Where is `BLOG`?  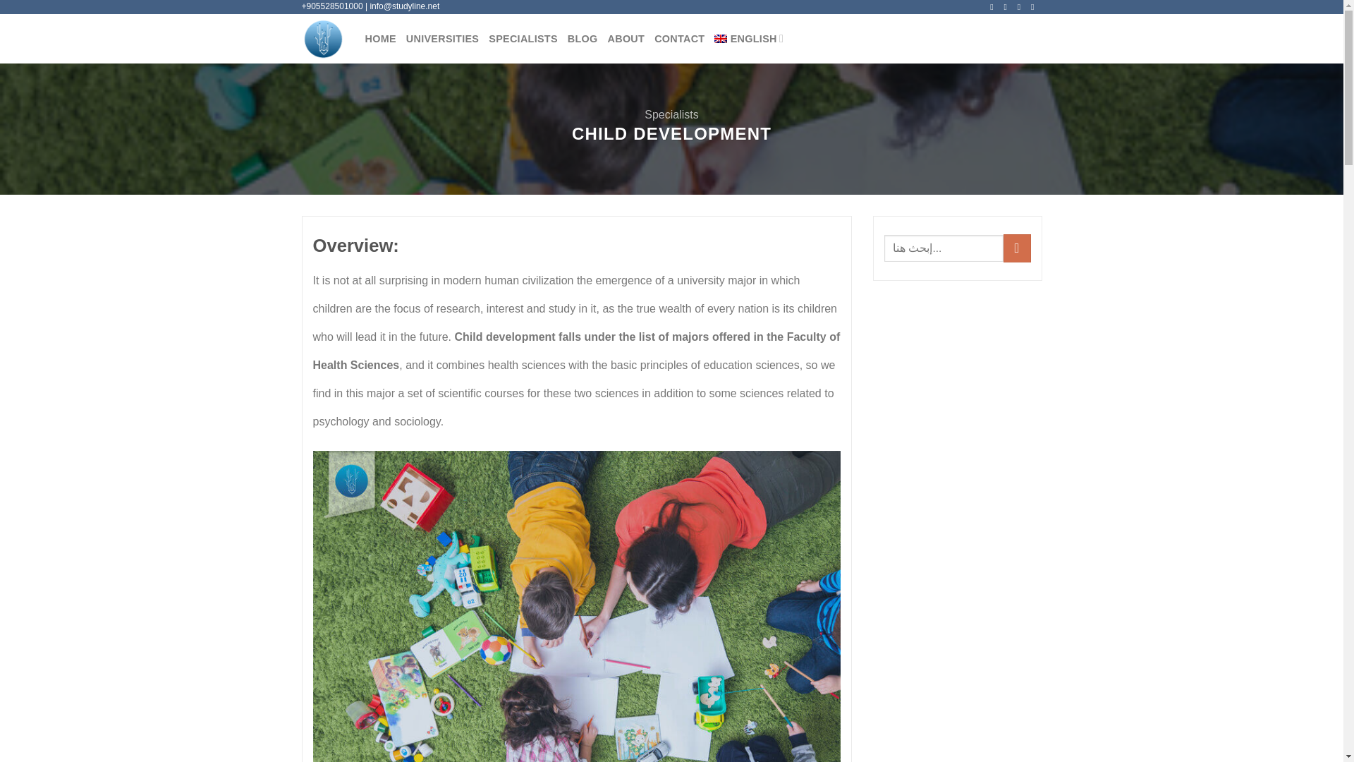 BLOG is located at coordinates (583, 38).